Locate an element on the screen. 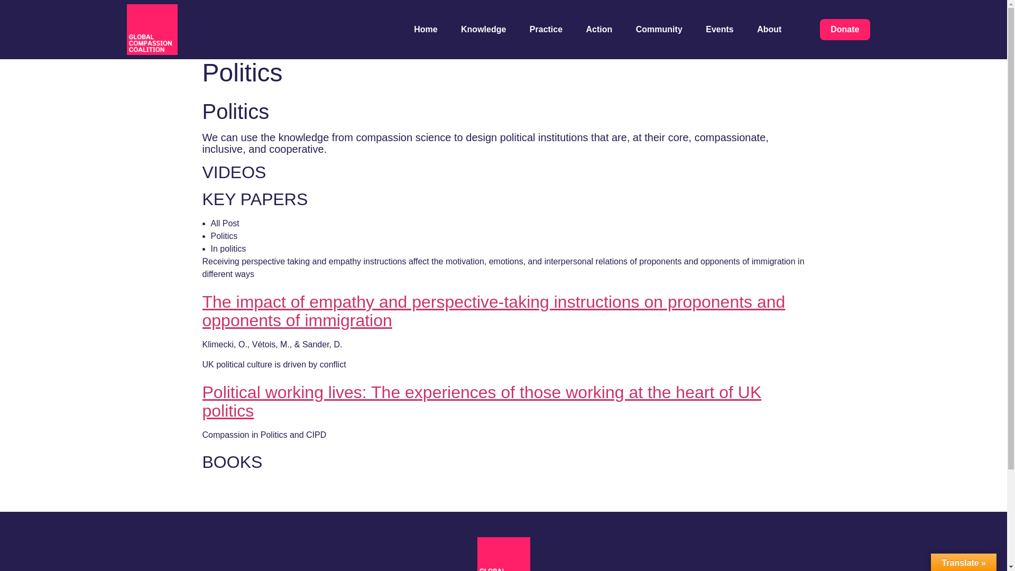 Image resolution: width=1015 pixels, height=571 pixels. Donate is located at coordinates (845, 29).